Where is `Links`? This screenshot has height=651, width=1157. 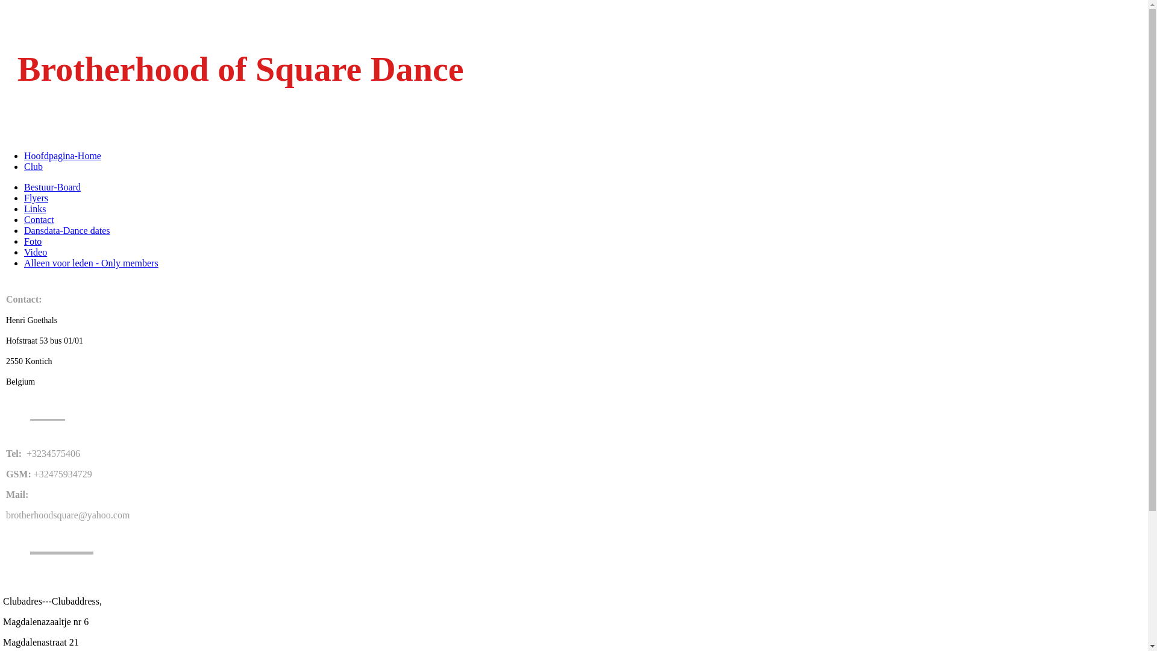
Links is located at coordinates (35, 209).